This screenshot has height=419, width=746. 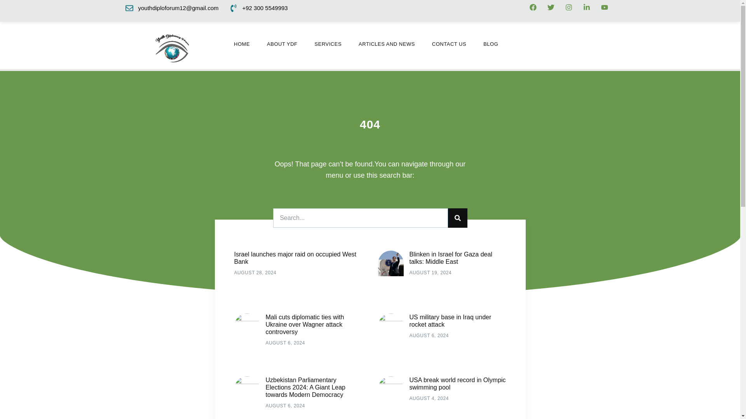 I want to click on SERVICES, so click(x=328, y=44).